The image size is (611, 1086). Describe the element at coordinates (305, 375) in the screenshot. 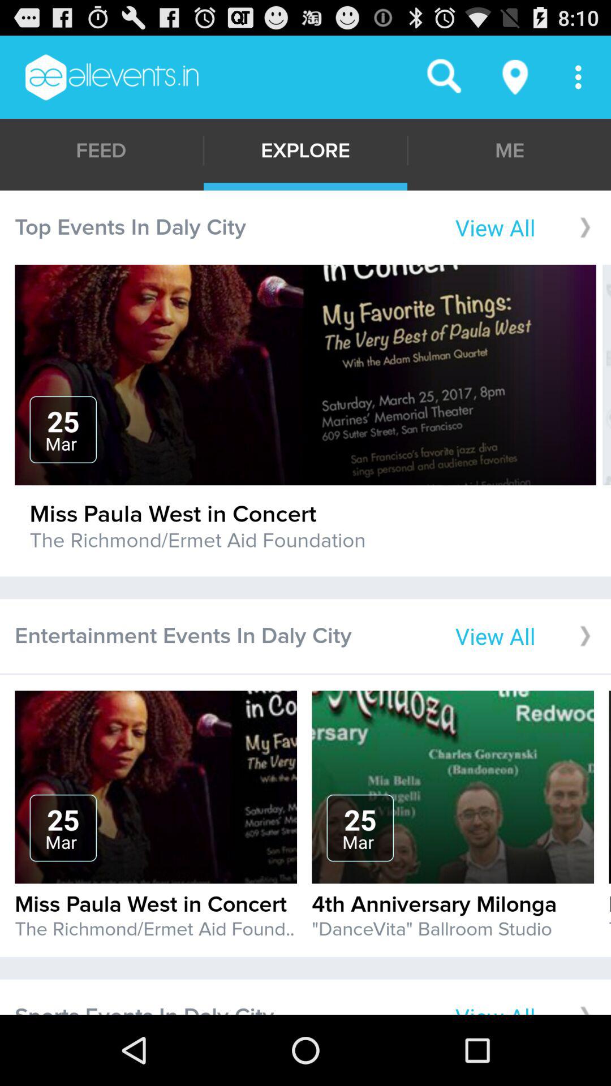

I see `click the image below top events in daly city` at that location.